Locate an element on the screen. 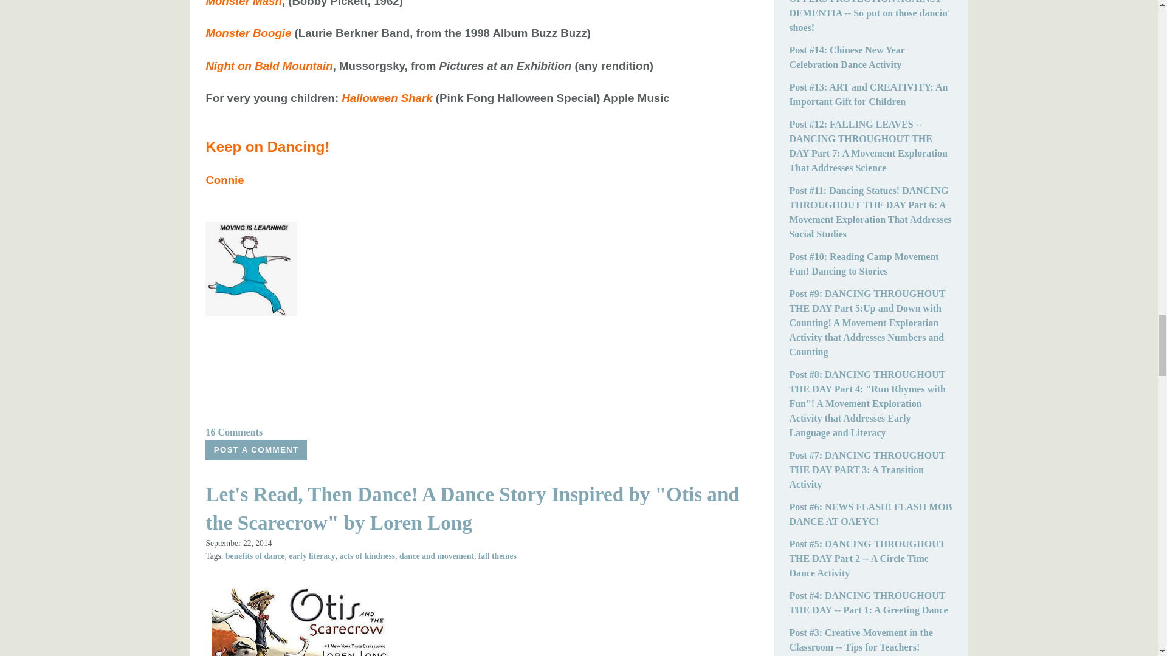 Image resolution: width=1167 pixels, height=656 pixels. acts of kindness is located at coordinates (367, 556).